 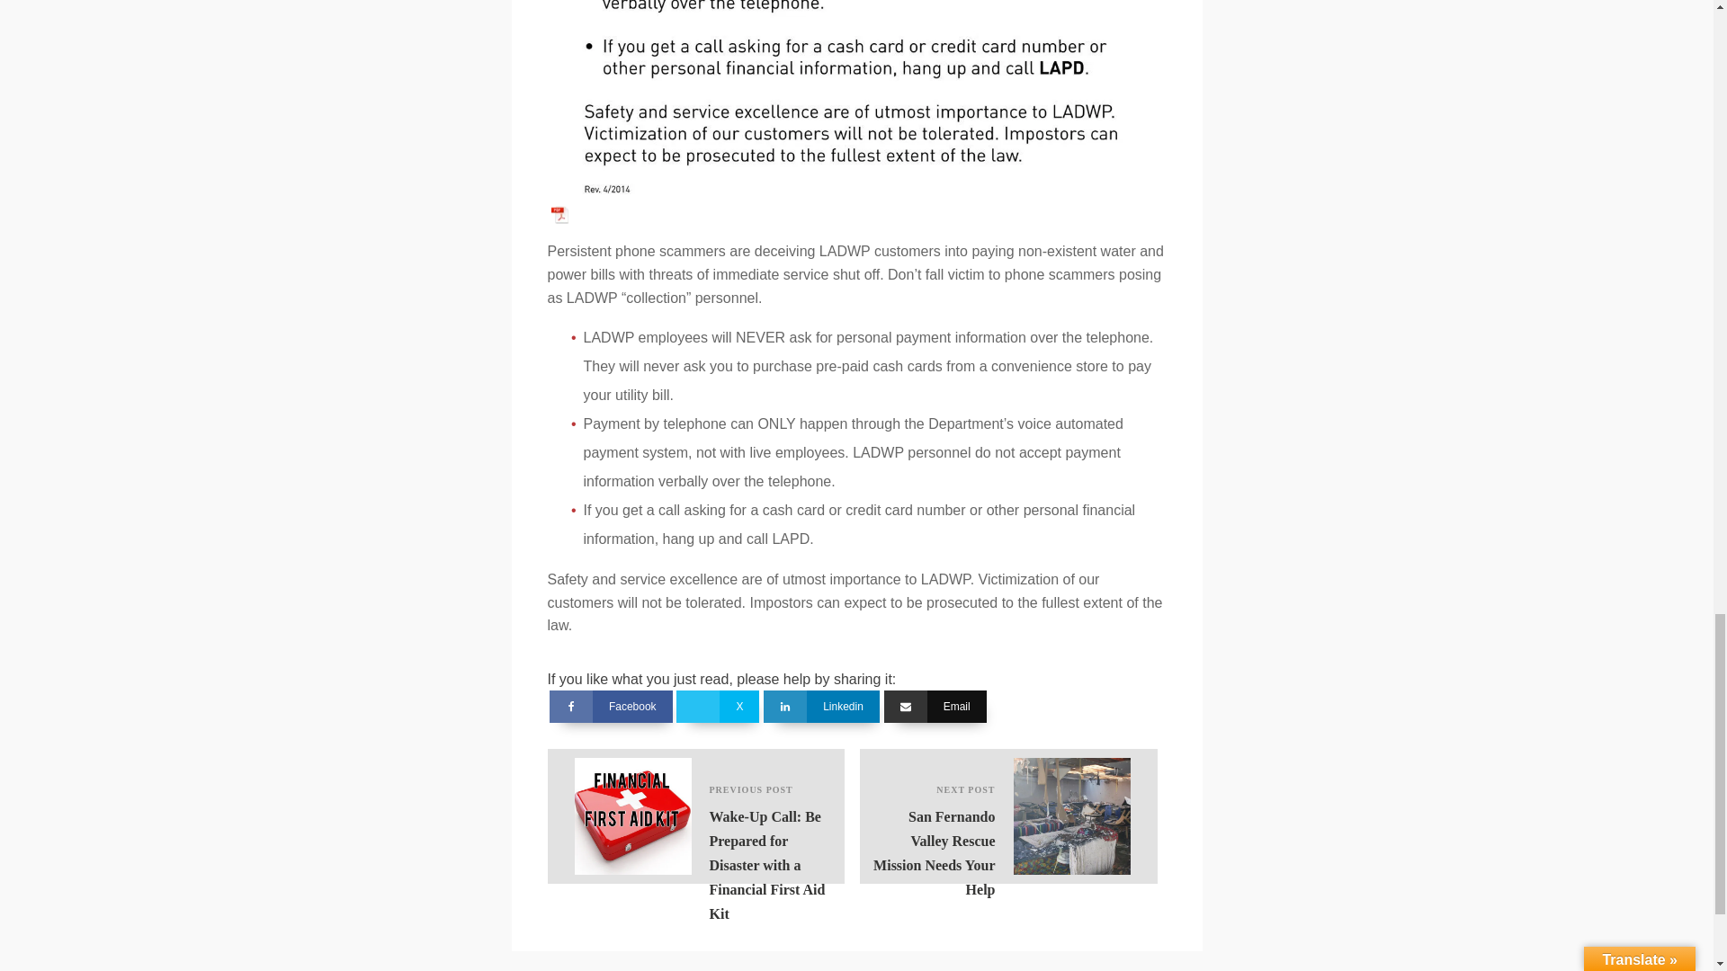 What do you see at coordinates (820, 706) in the screenshot?
I see `X` at bounding box center [820, 706].